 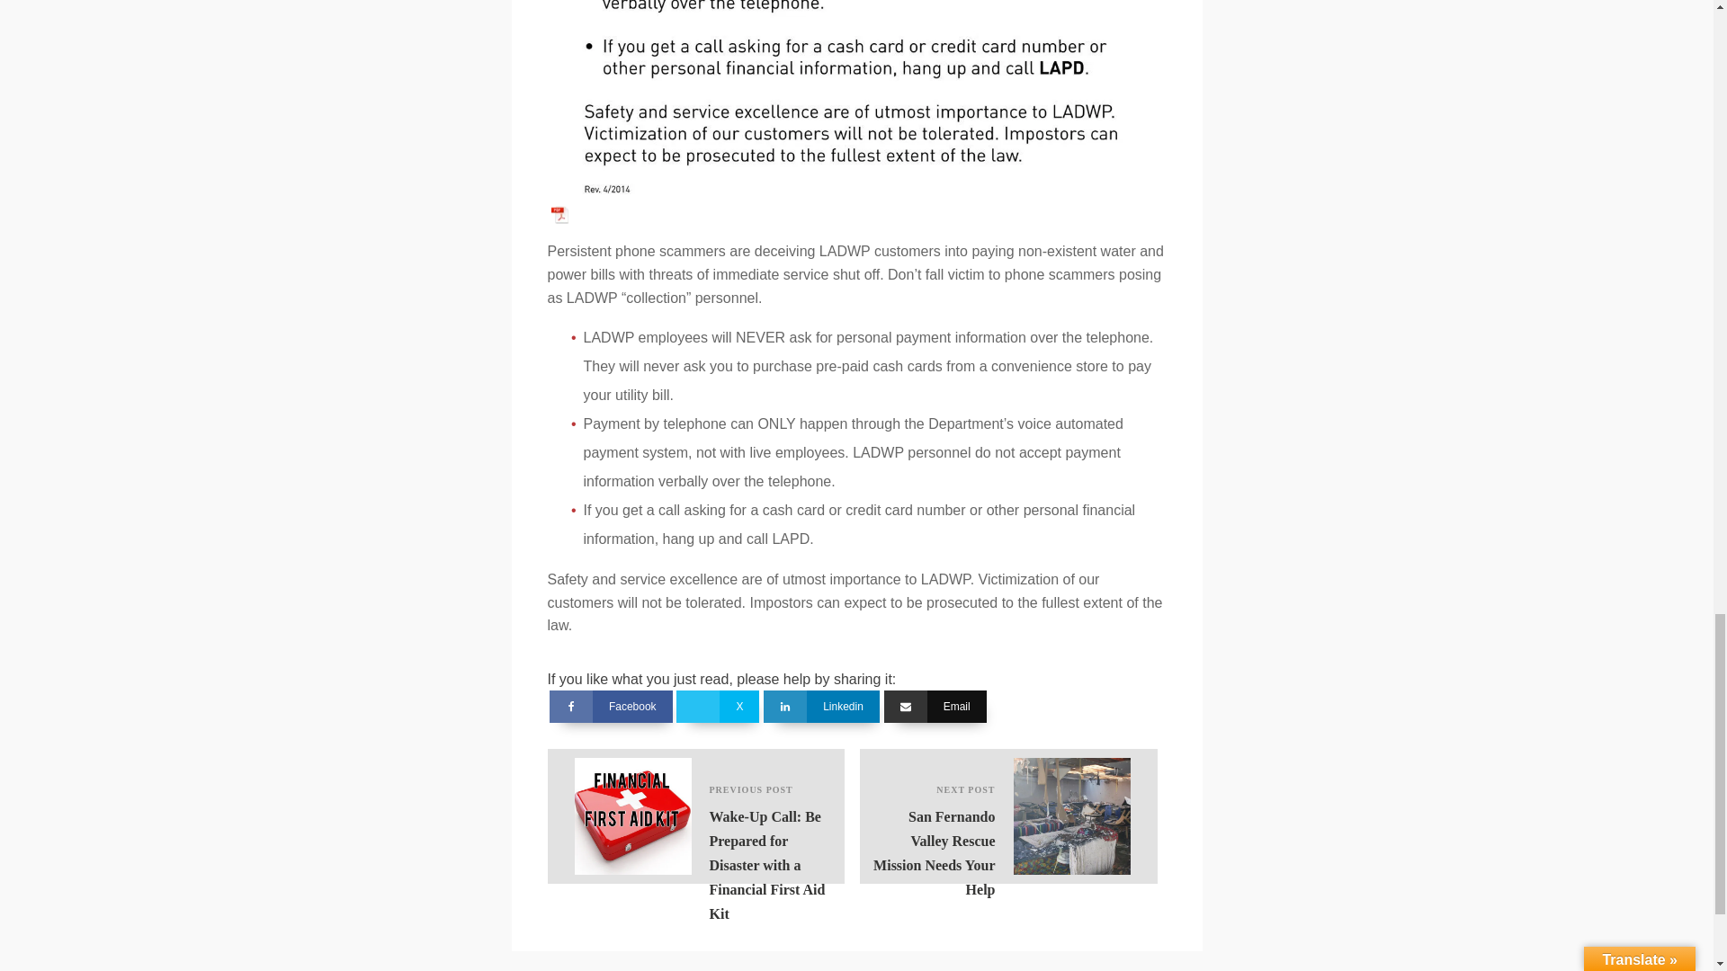 What do you see at coordinates (820, 706) in the screenshot?
I see `X` at bounding box center [820, 706].